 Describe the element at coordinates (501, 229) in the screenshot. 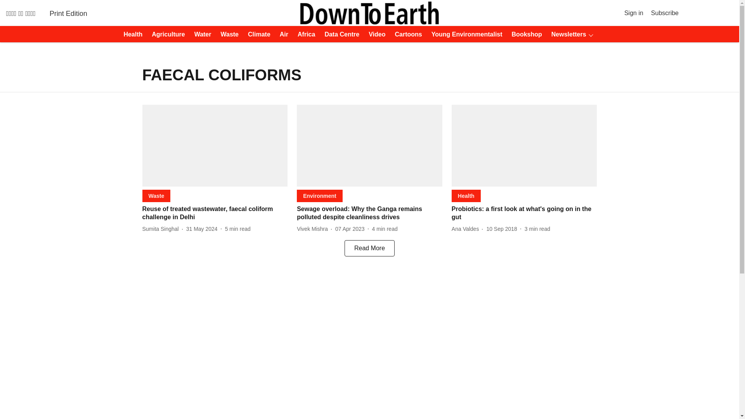

I see `2018-09-10 03:35` at that location.